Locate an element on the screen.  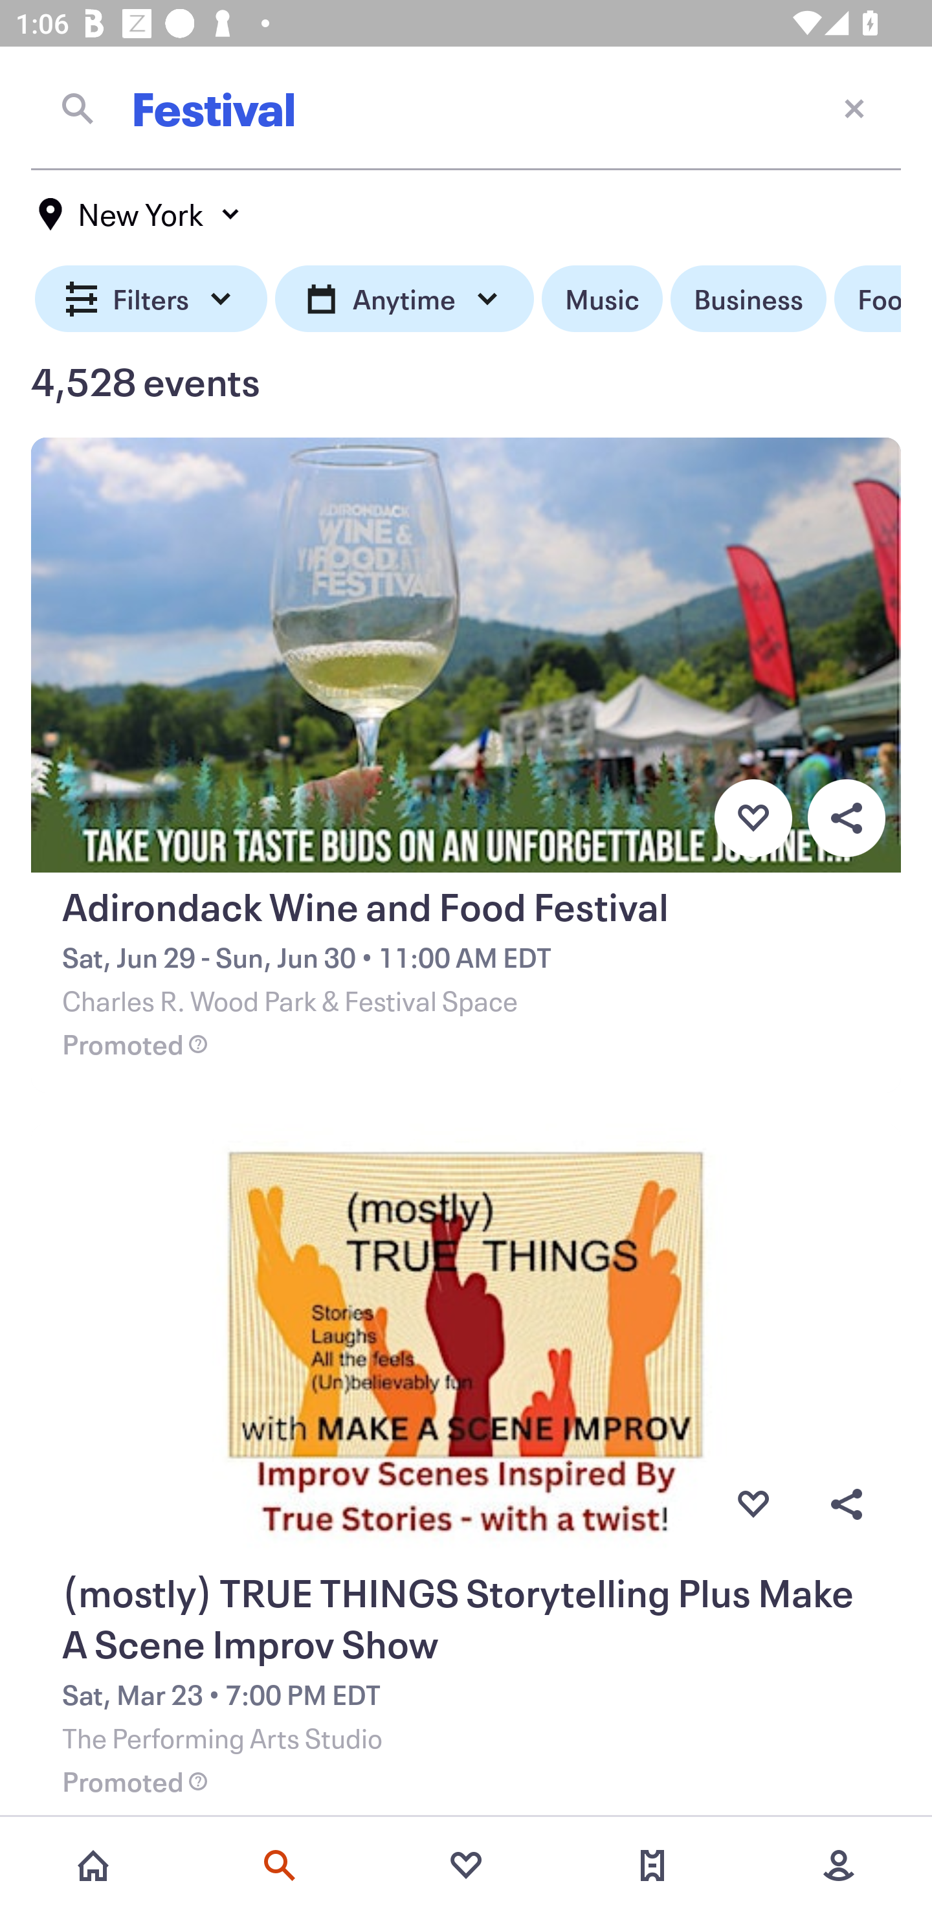
Favorite button is located at coordinates (753, 818).